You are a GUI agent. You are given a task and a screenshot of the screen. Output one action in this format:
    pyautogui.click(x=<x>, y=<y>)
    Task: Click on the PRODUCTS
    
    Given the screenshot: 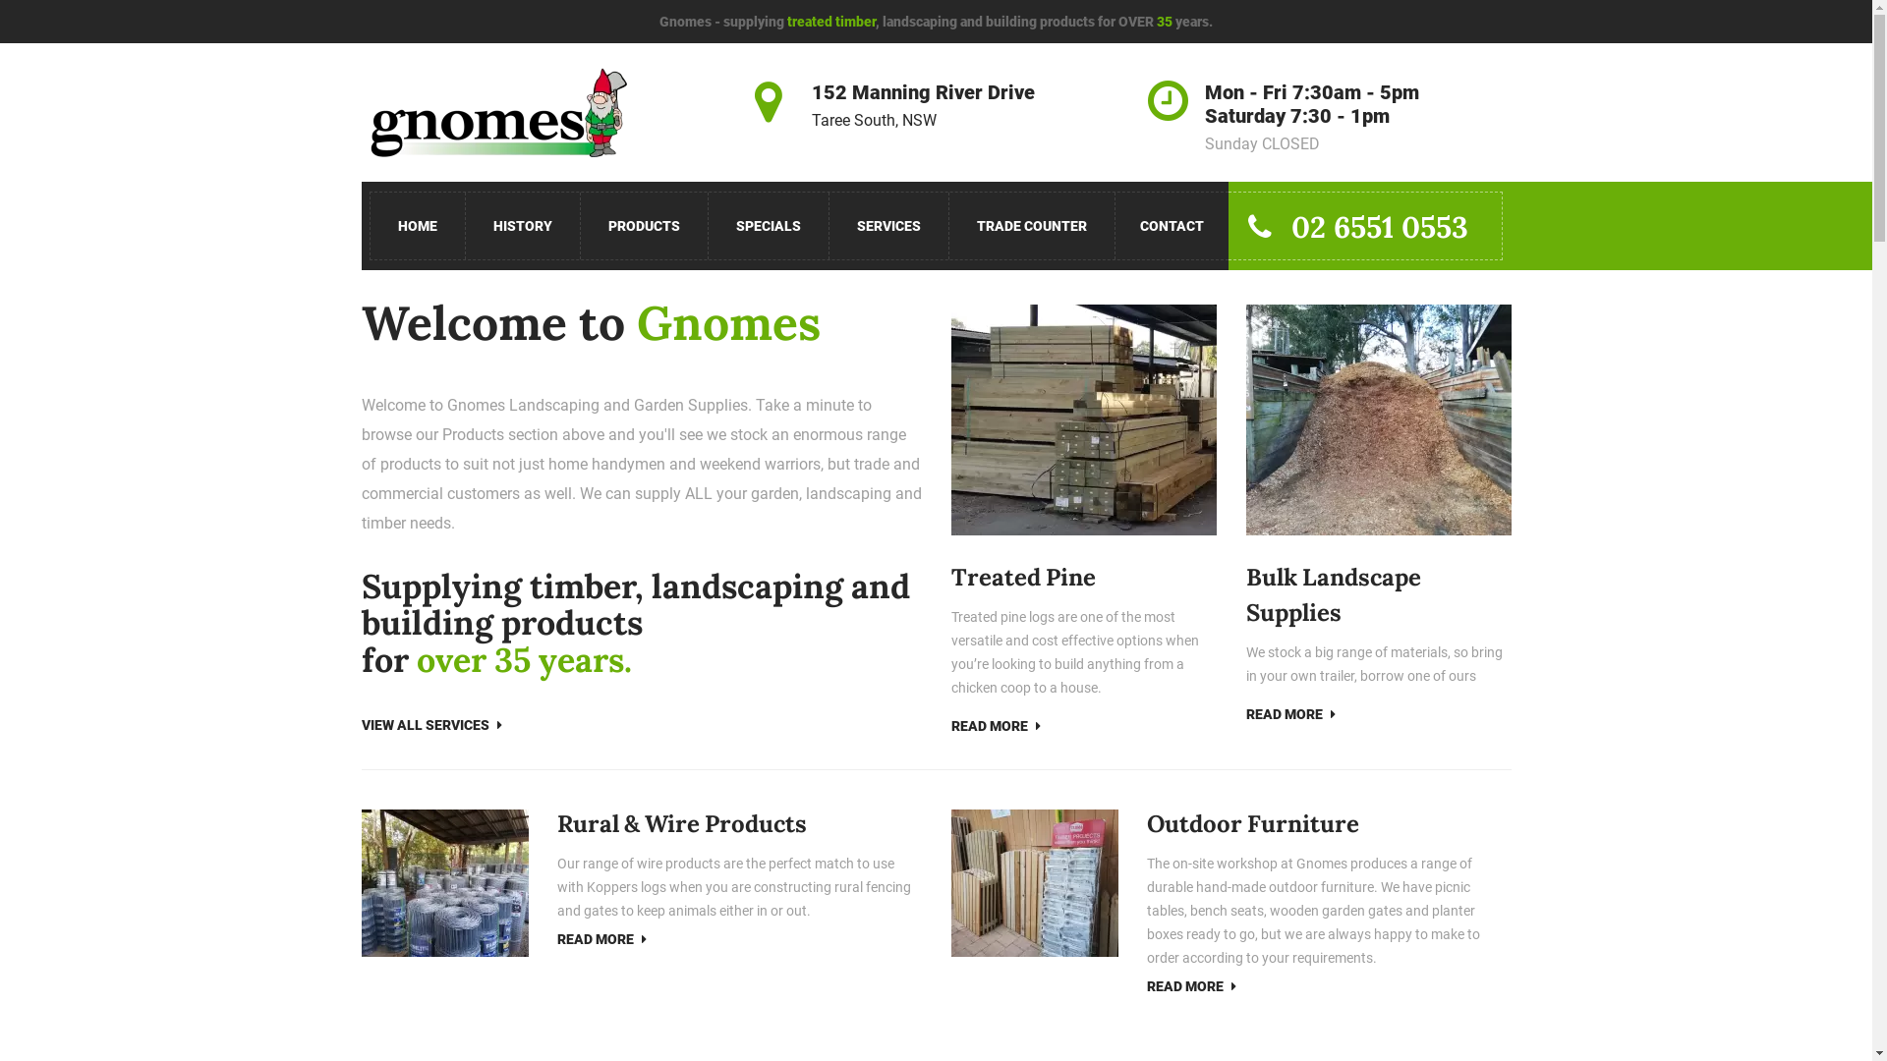 What is the action you would take?
    pyautogui.click(x=644, y=226)
    